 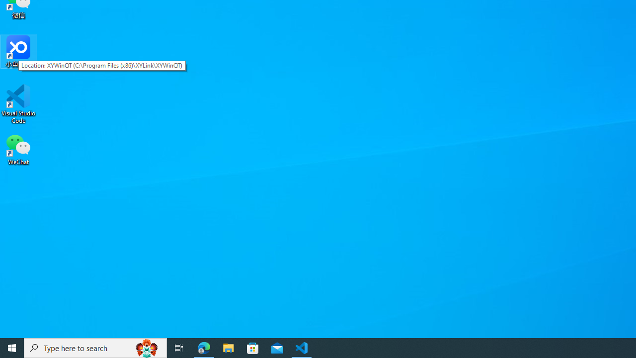 I want to click on Visual Studio Code - 1 running window, so click(x=302, y=348).